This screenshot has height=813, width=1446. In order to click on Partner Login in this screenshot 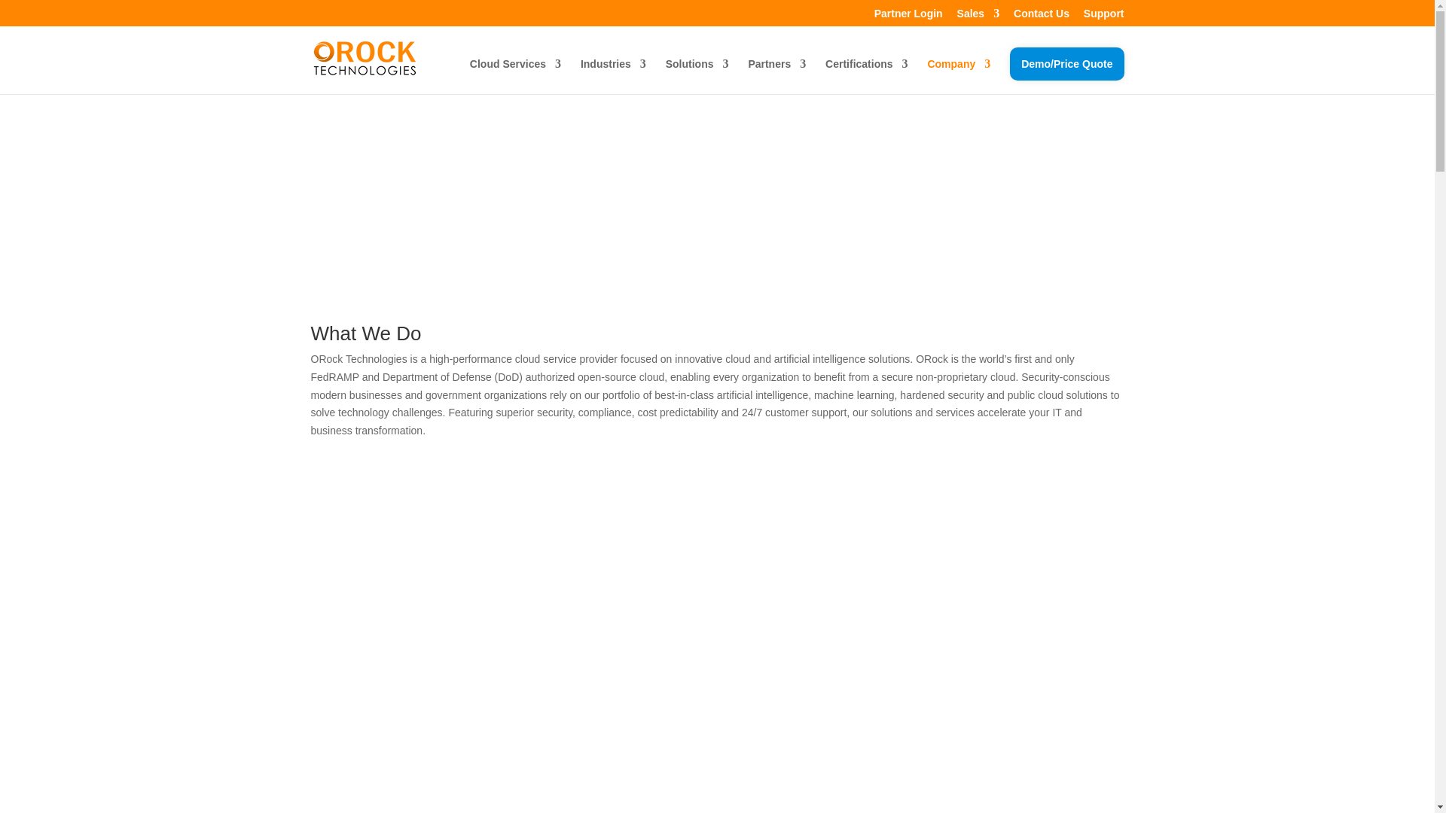, I will do `click(908, 17)`.